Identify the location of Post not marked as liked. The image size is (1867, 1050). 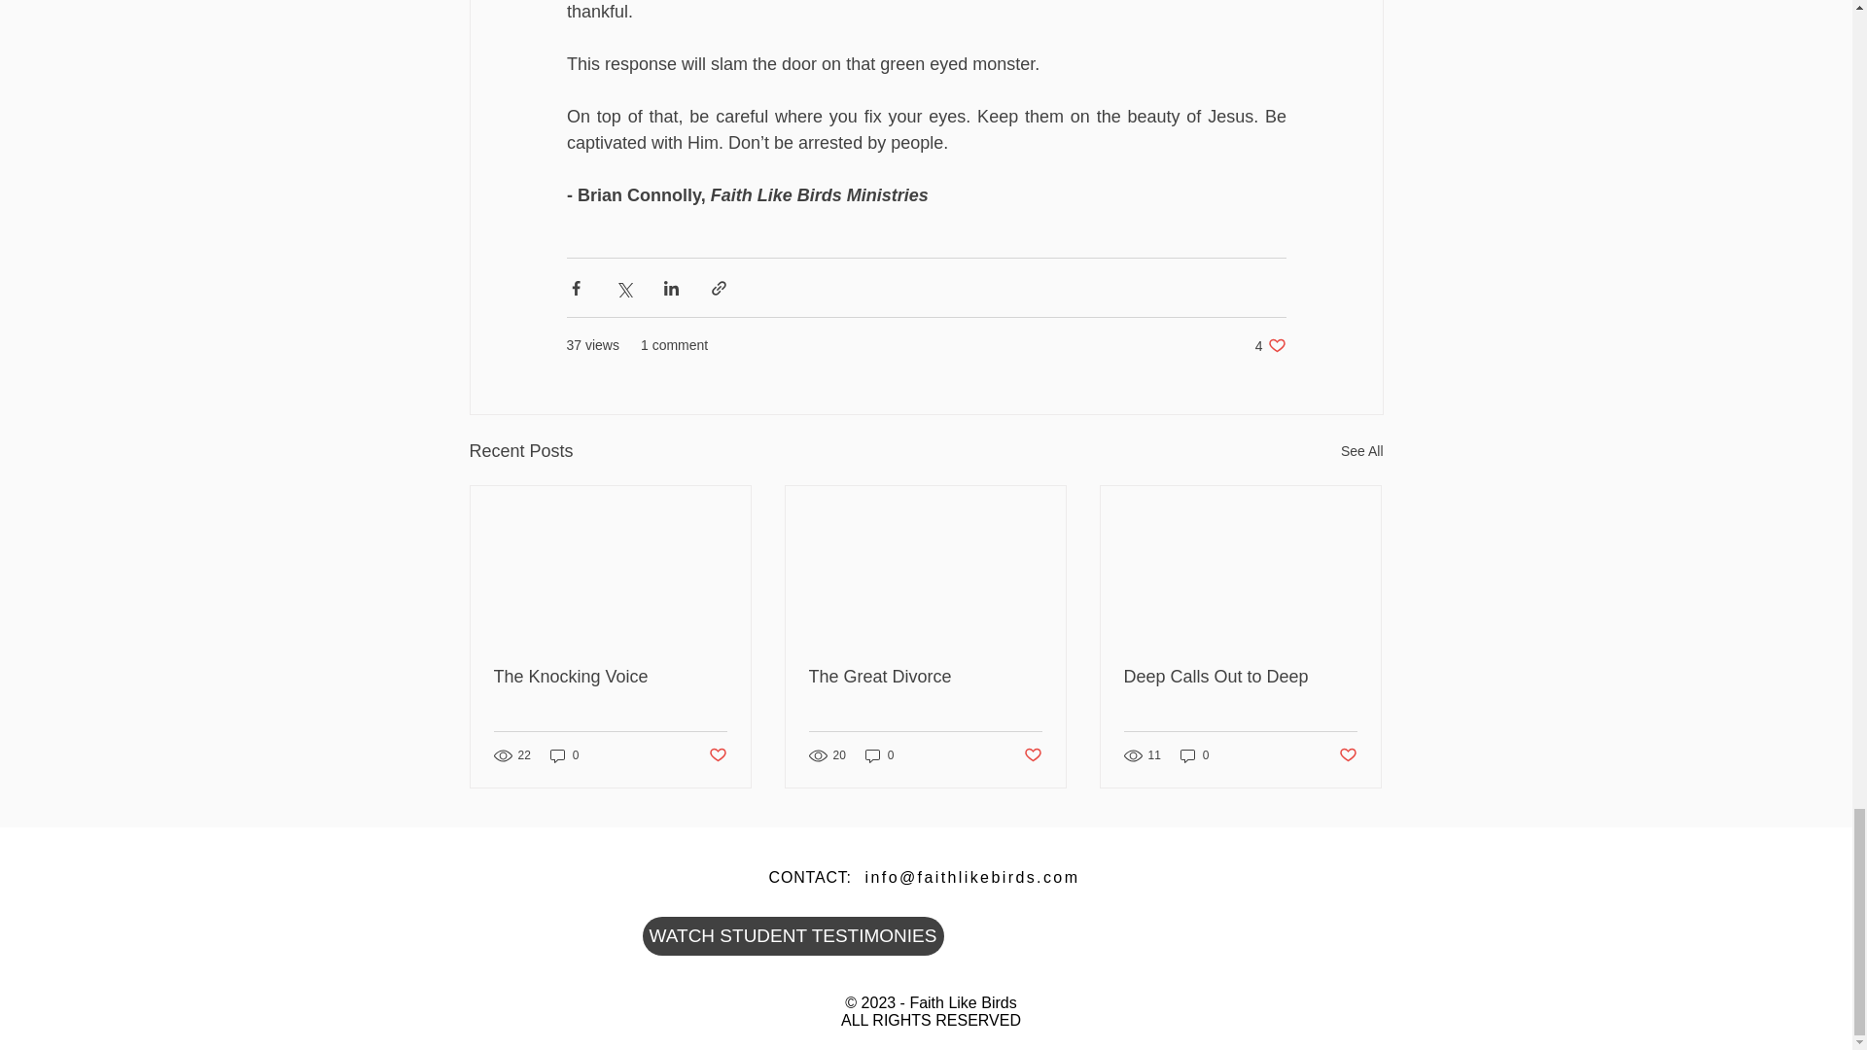
(1240, 677).